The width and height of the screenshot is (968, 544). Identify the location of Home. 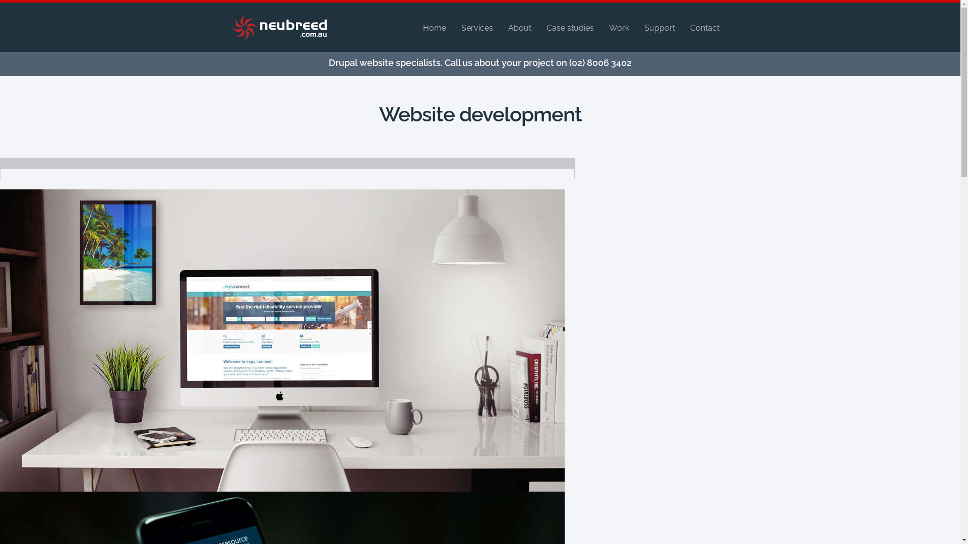
(434, 28).